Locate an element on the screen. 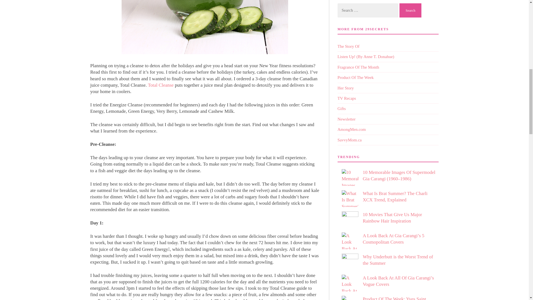 The width and height of the screenshot is (533, 300). total cleanse is located at coordinates (161, 60).